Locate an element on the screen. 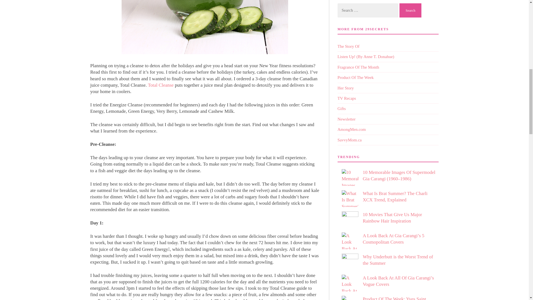 The width and height of the screenshot is (533, 300). total cleanse is located at coordinates (161, 60).